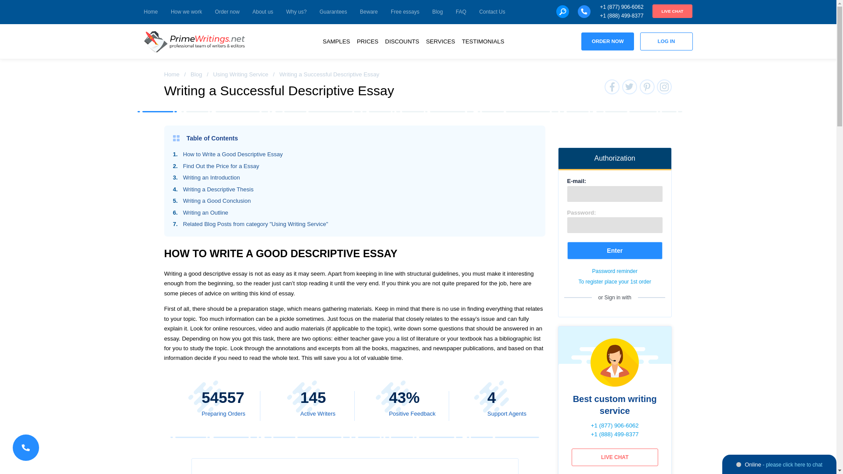 The width and height of the screenshot is (843, 474). I want to click on Contact Us, so click(492, 12).